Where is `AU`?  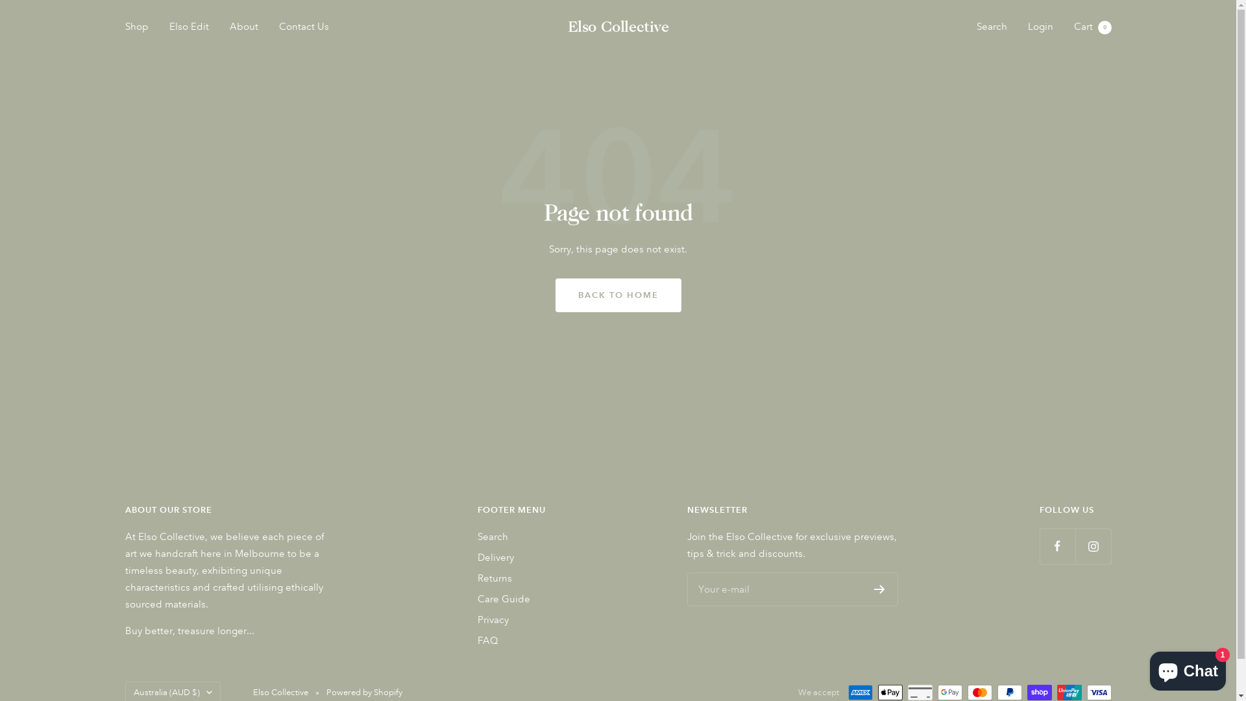 AU is located at coordinates (233, 619).